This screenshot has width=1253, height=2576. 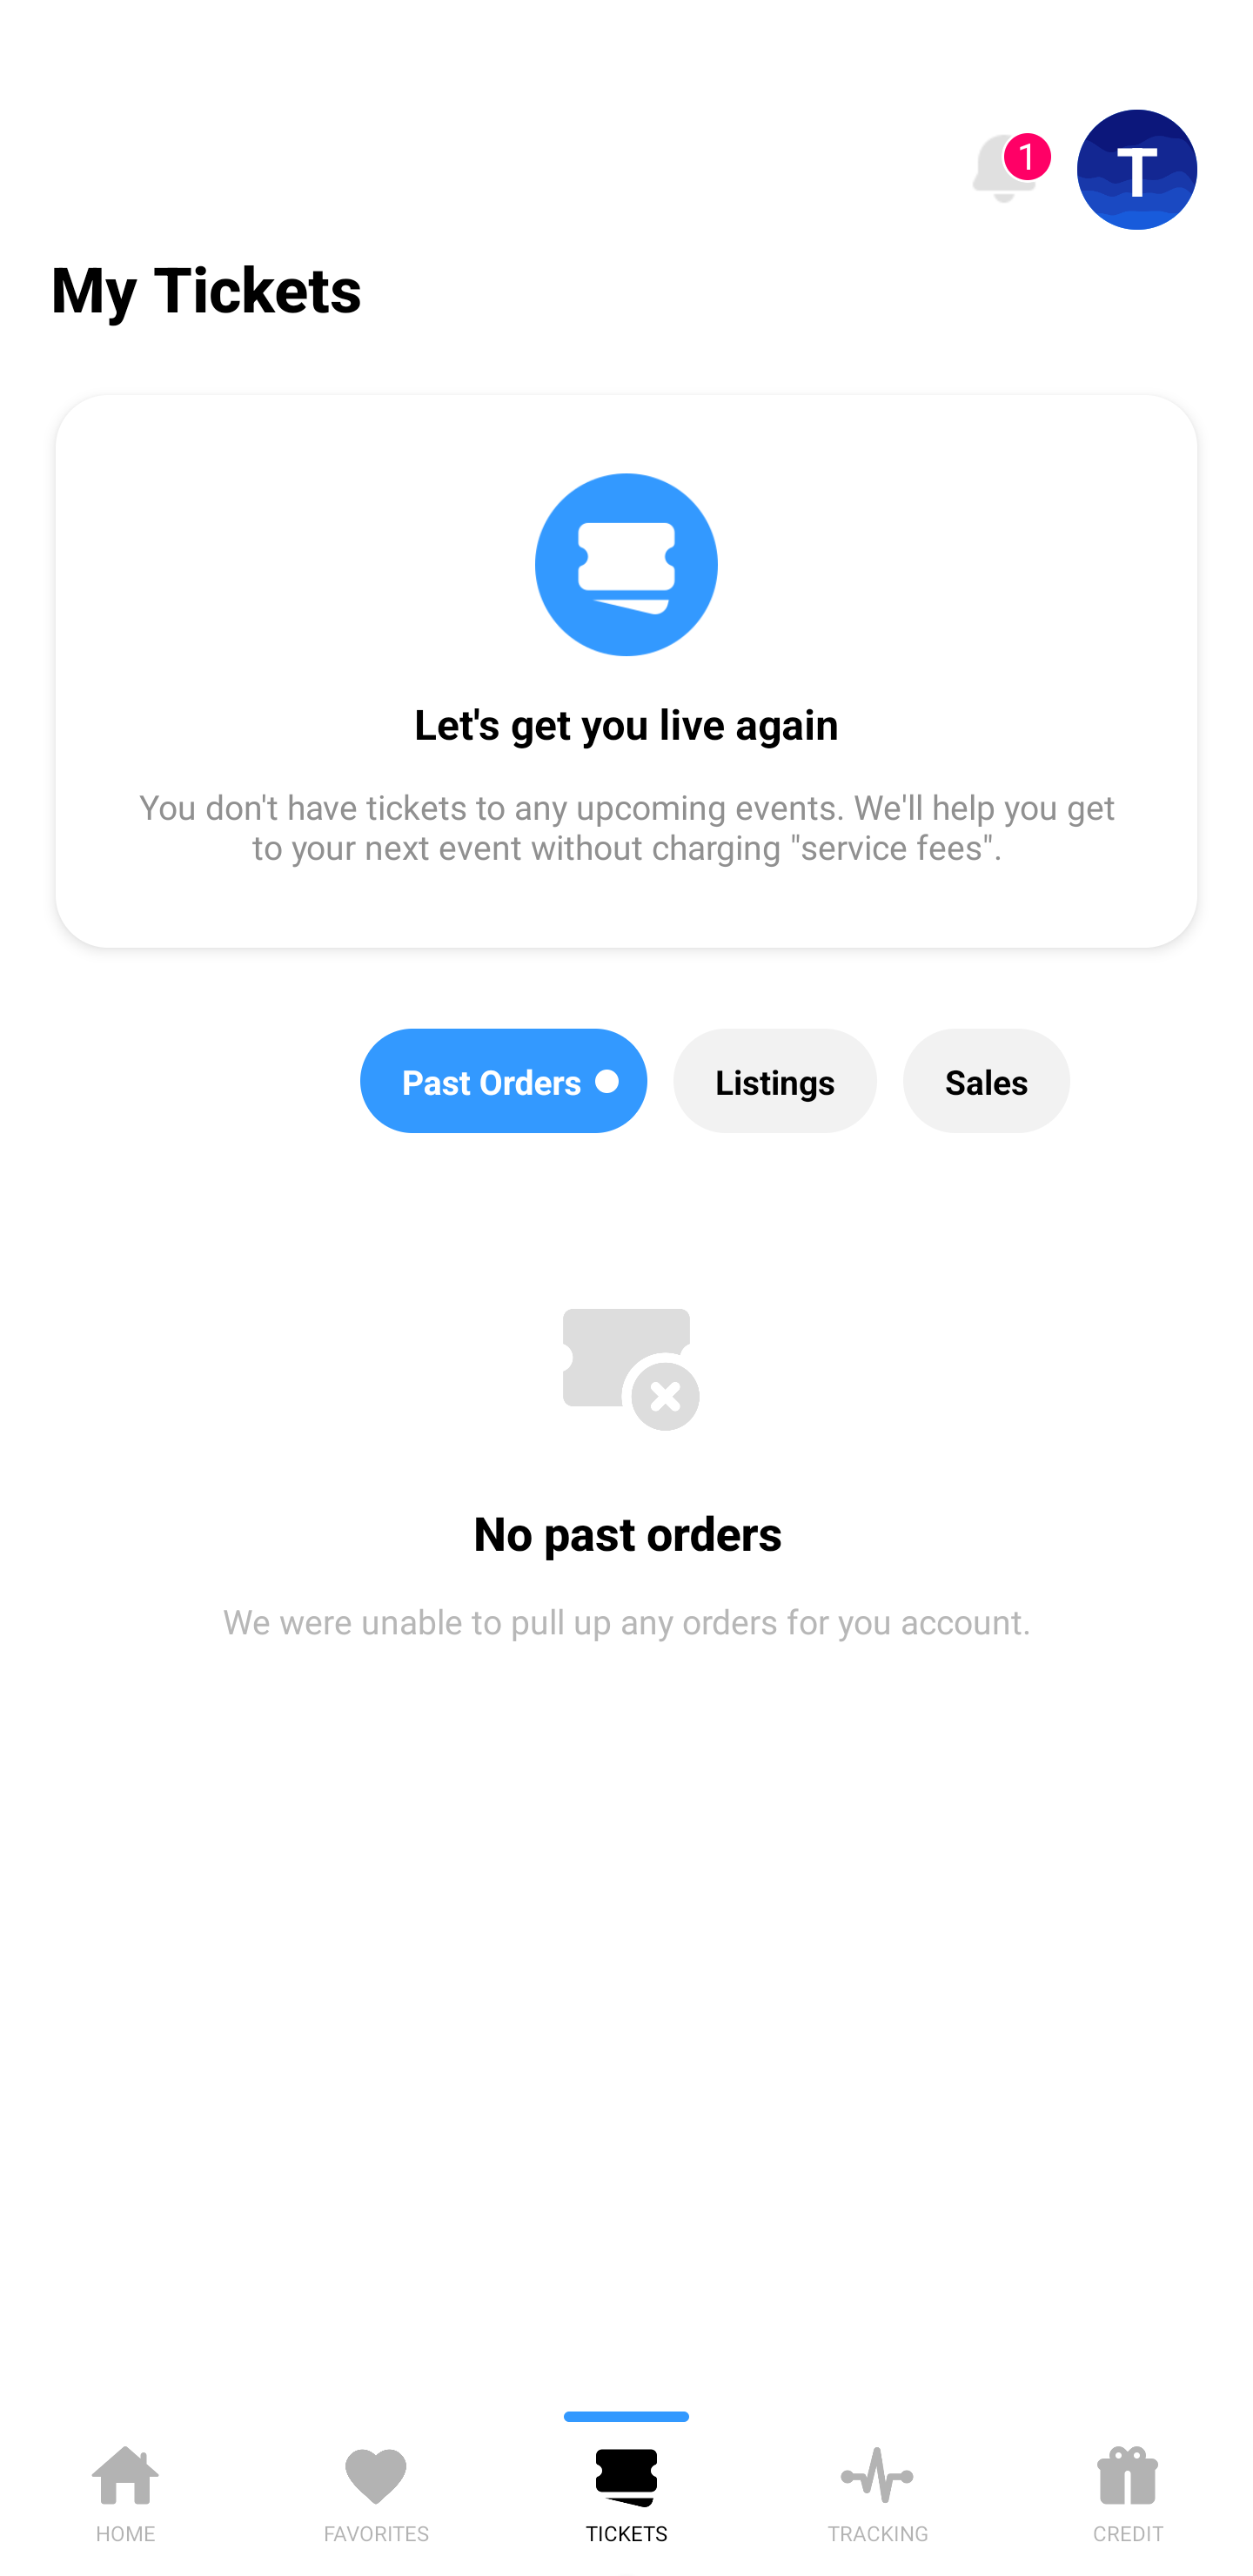 What do you see at coordinates (626, 2489) in the screenshot?
I see `TICKETS` at bounding box center [626, 2489].